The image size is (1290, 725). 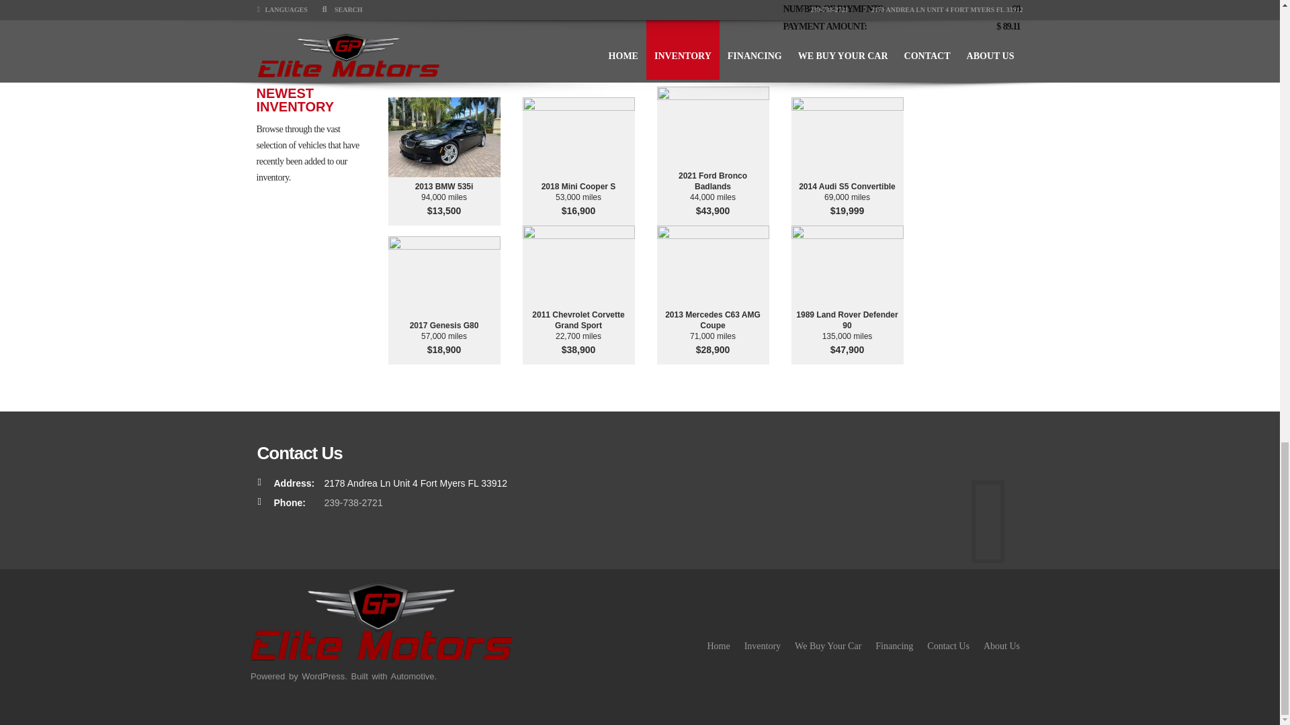 I want to click on 22,700 miles, so click(x=578, y=336).